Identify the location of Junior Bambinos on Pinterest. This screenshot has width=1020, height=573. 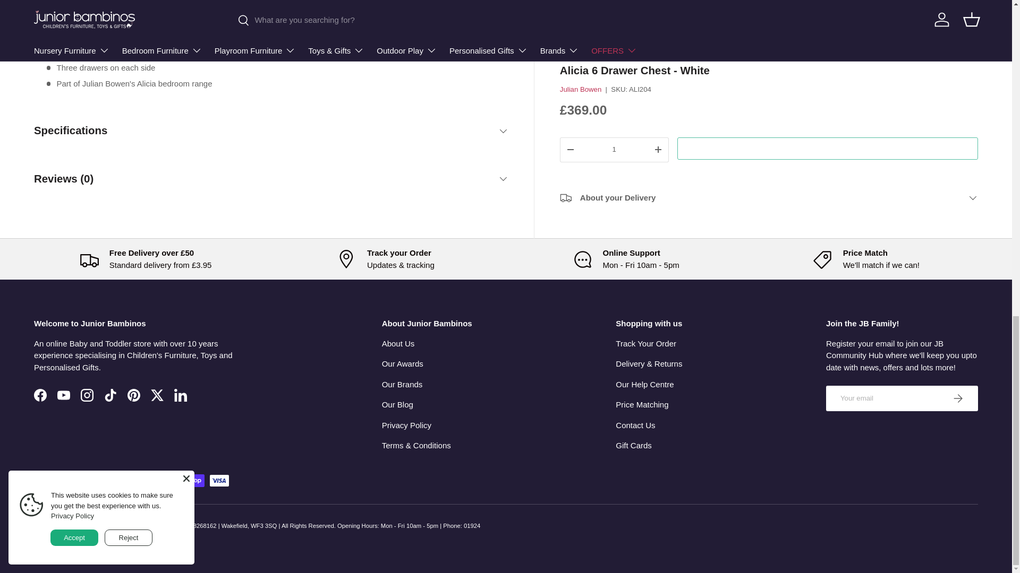
(134, 395).